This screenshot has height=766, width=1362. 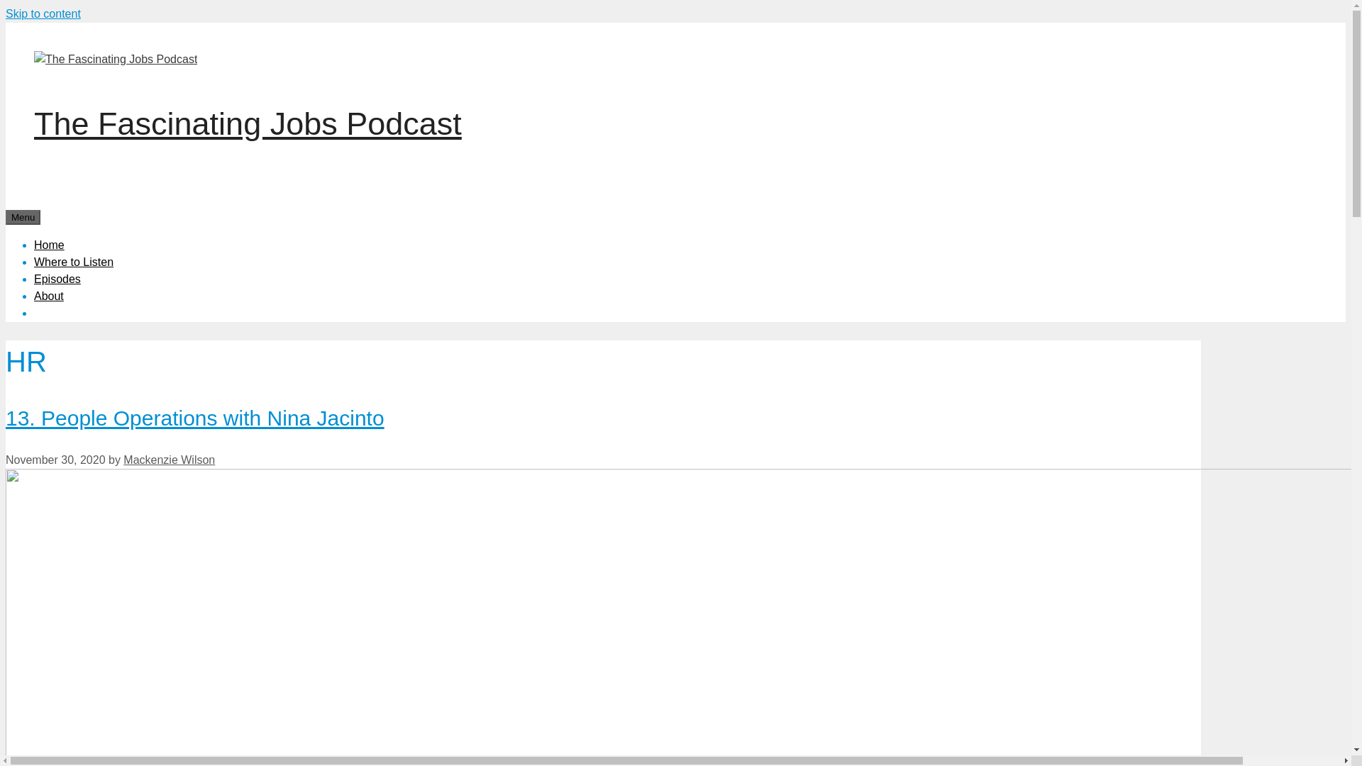 I want to click on About, so click(x=49, y=295).